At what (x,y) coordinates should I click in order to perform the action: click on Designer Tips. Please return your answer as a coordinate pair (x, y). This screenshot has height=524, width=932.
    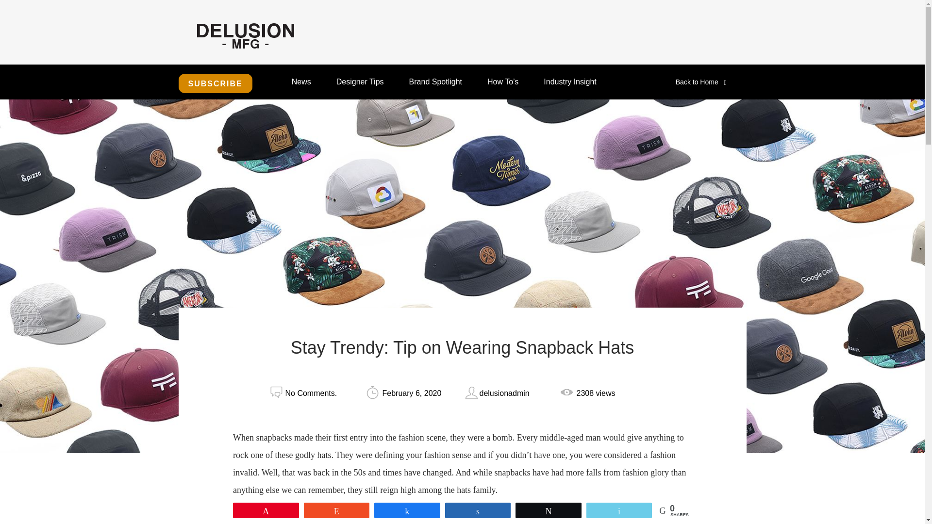
    Looking at the image, I should click on (360, 82).